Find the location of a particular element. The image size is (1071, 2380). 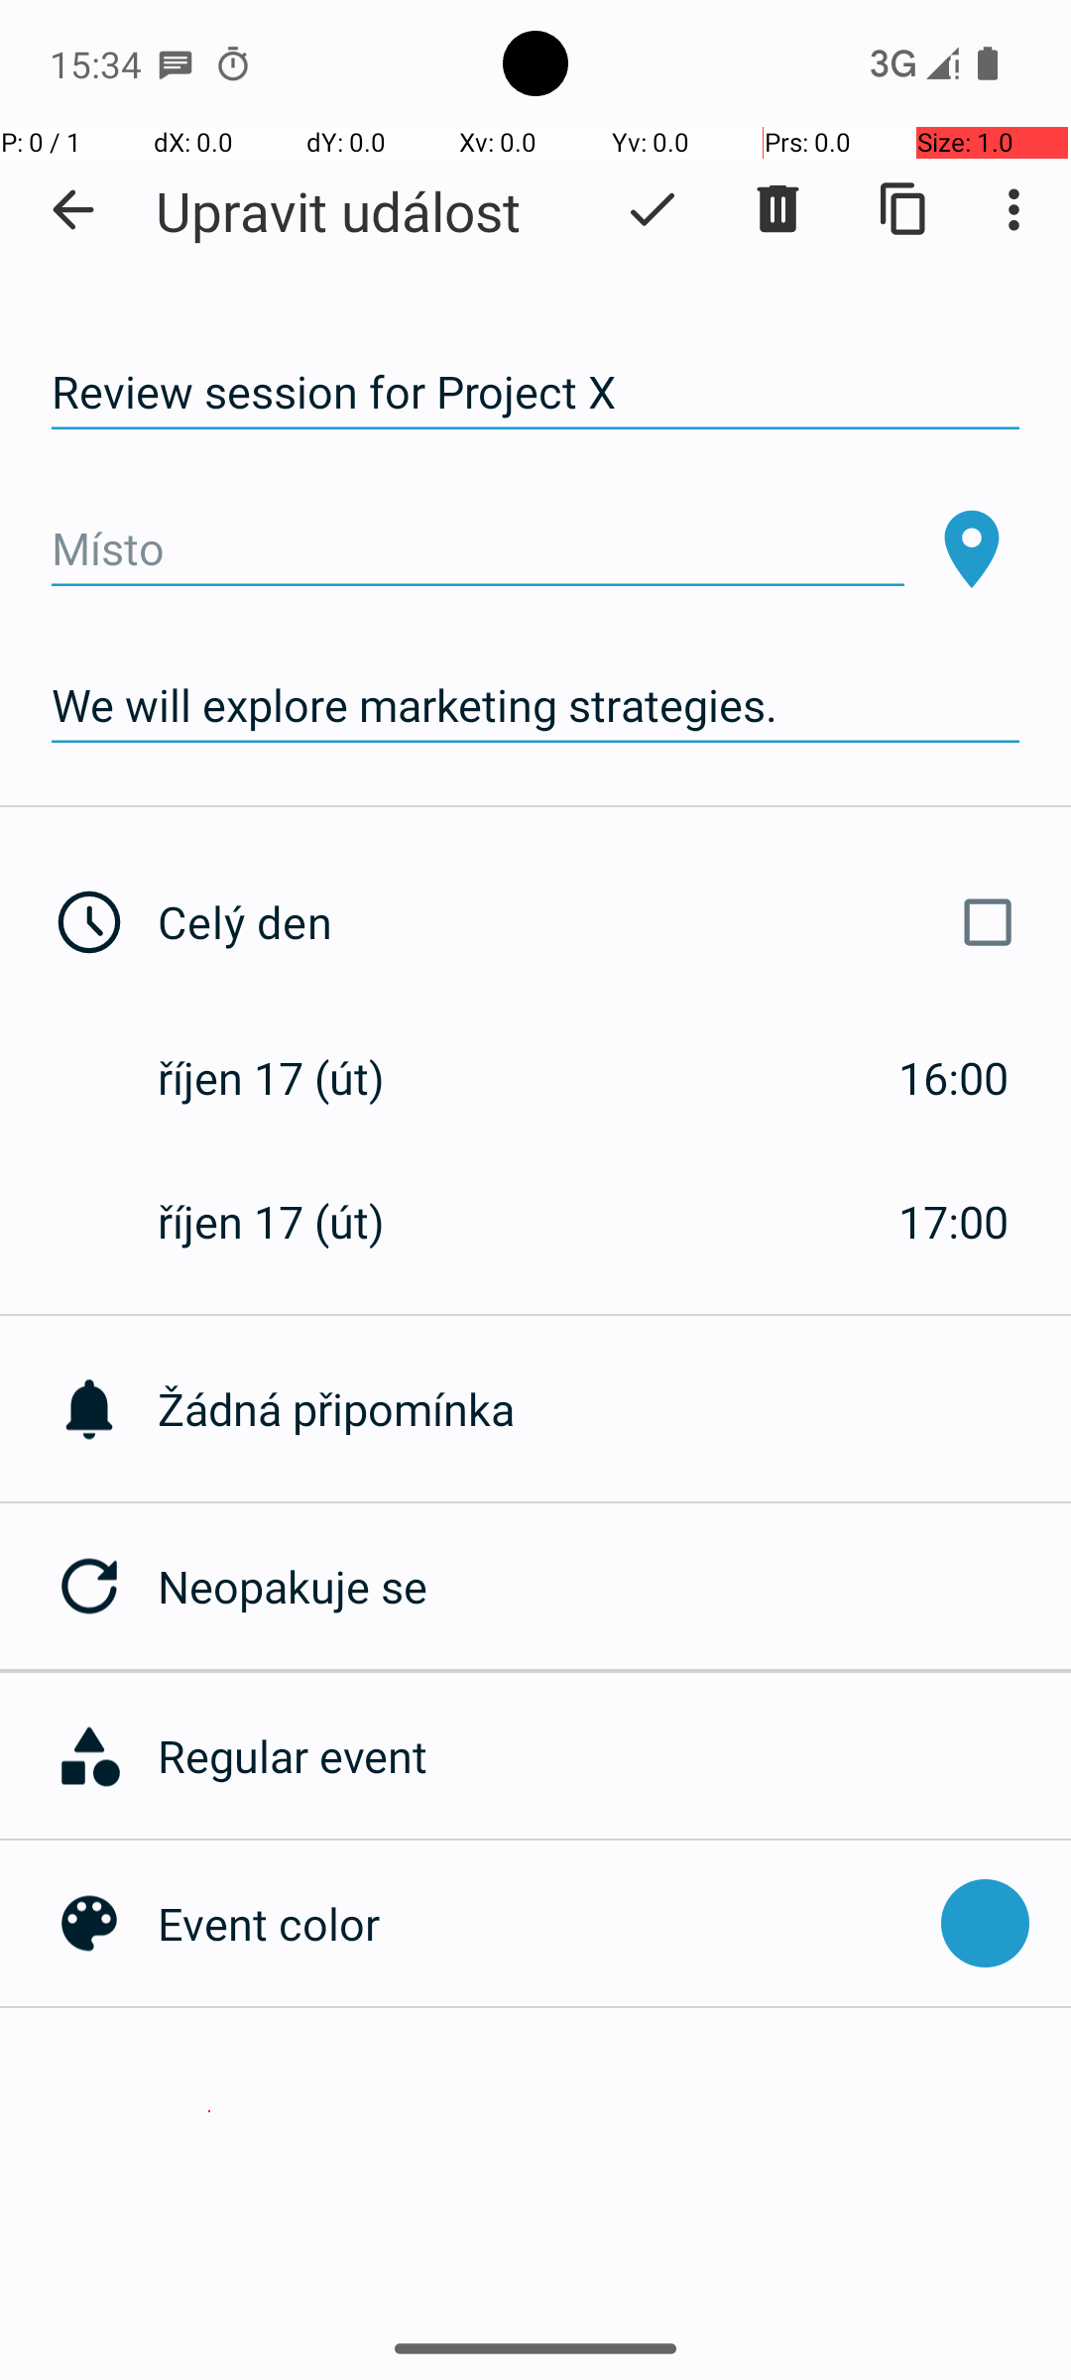

Neopakuje se is located at coordinates (615, 1587).